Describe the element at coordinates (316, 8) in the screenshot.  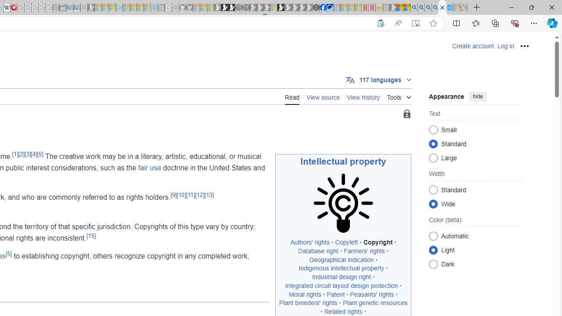
I see `Nordace - Cooler Bags` at that location.